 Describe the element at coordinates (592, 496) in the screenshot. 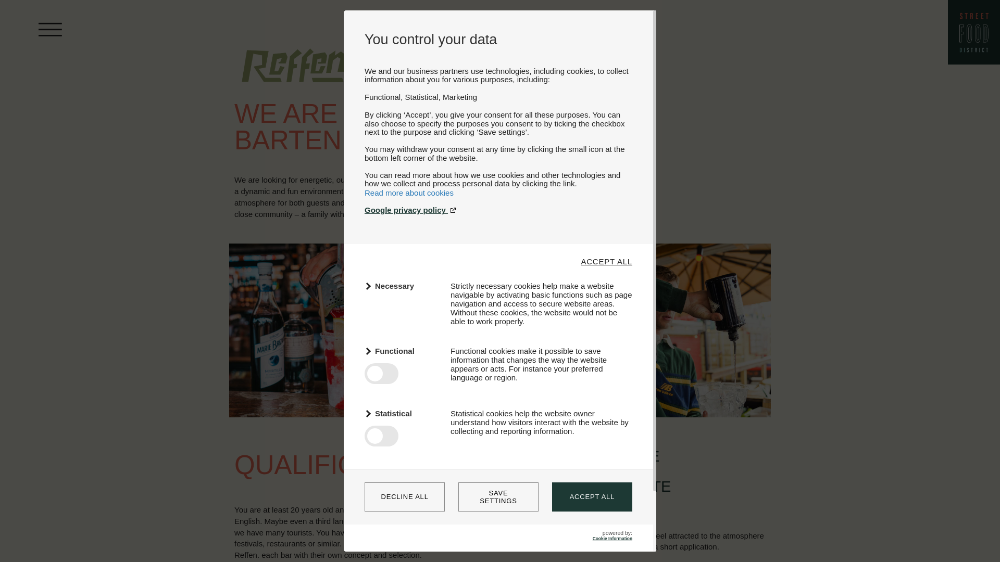

I see `ACCEPT ALL` at that location.